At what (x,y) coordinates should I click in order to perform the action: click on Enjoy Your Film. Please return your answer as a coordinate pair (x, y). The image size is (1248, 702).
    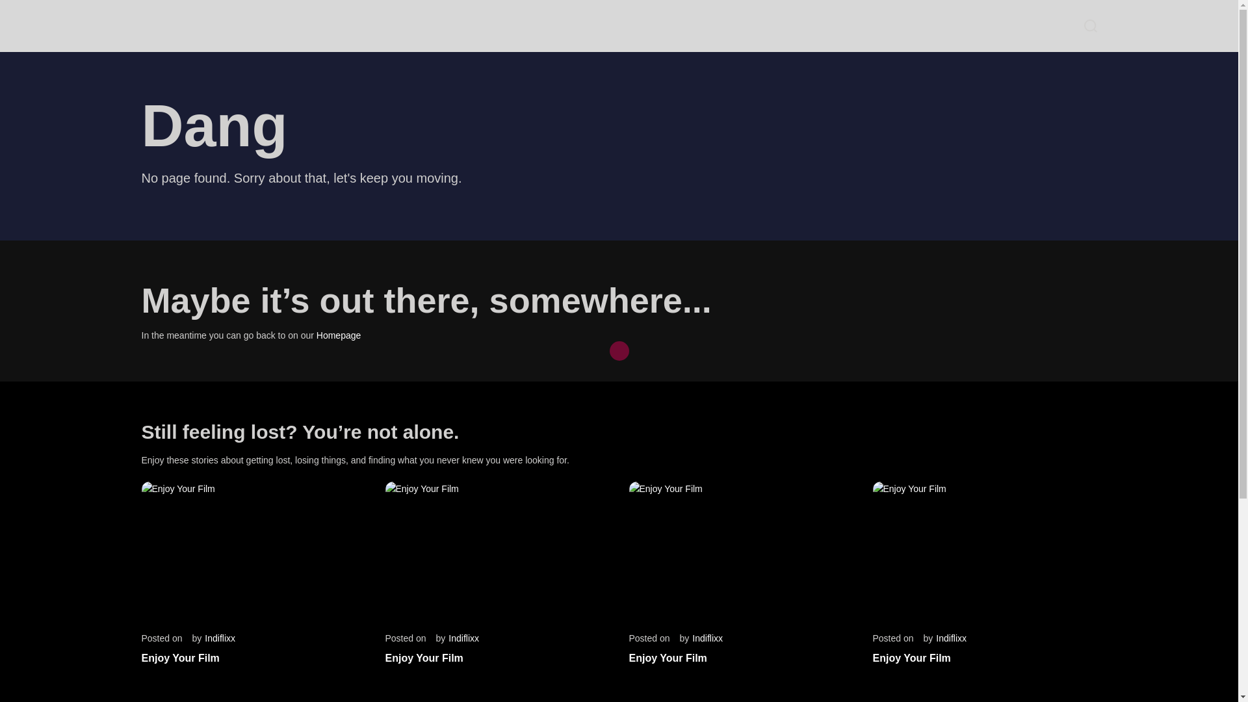
    Looking at the image, I should click on (911, 658).